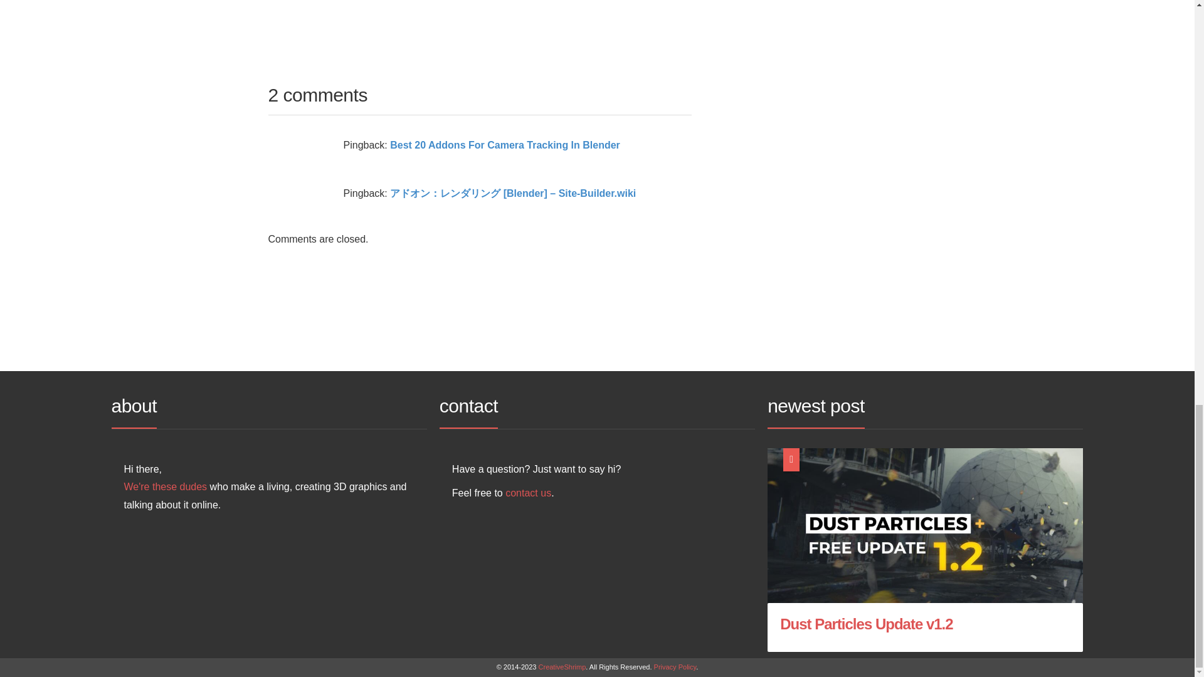  What do you see at coordinates (505, 144) in the screenshot?
I see `Best 20 Addons For Camera Tracking In Blender` at bounding box center [505, 144].